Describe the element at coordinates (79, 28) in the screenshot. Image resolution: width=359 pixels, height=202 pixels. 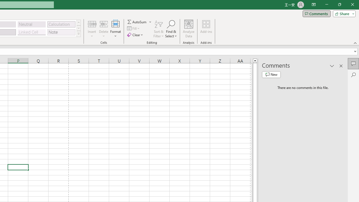
I see `Row Down` at that location.